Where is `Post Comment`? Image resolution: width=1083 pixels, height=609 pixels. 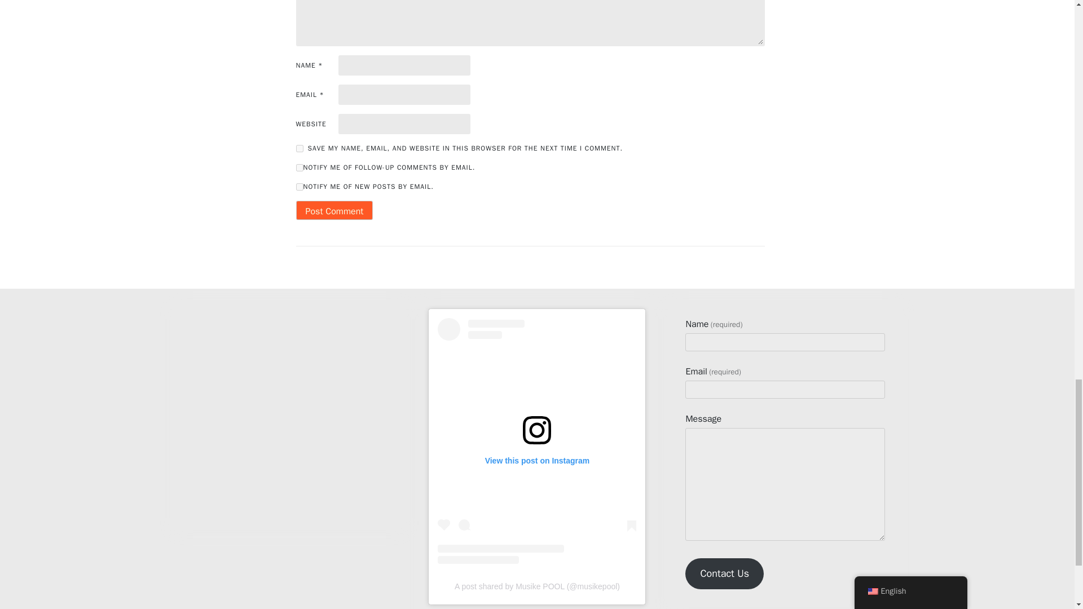 Post Comment is located at coordinates (334, 210).